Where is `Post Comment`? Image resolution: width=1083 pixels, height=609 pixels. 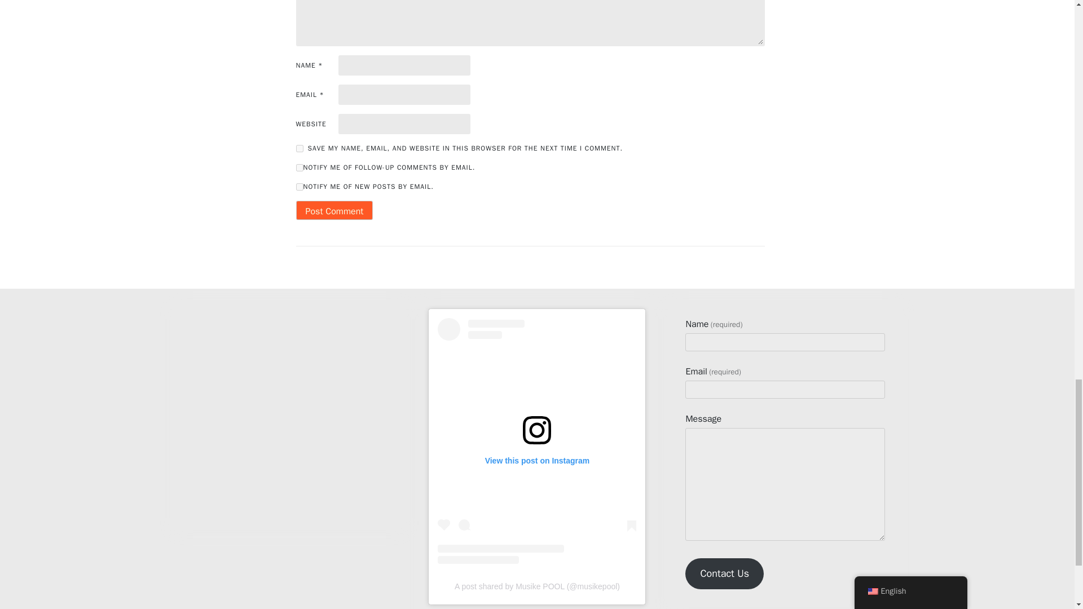 Post Comment is located at coordinates (334, 210).